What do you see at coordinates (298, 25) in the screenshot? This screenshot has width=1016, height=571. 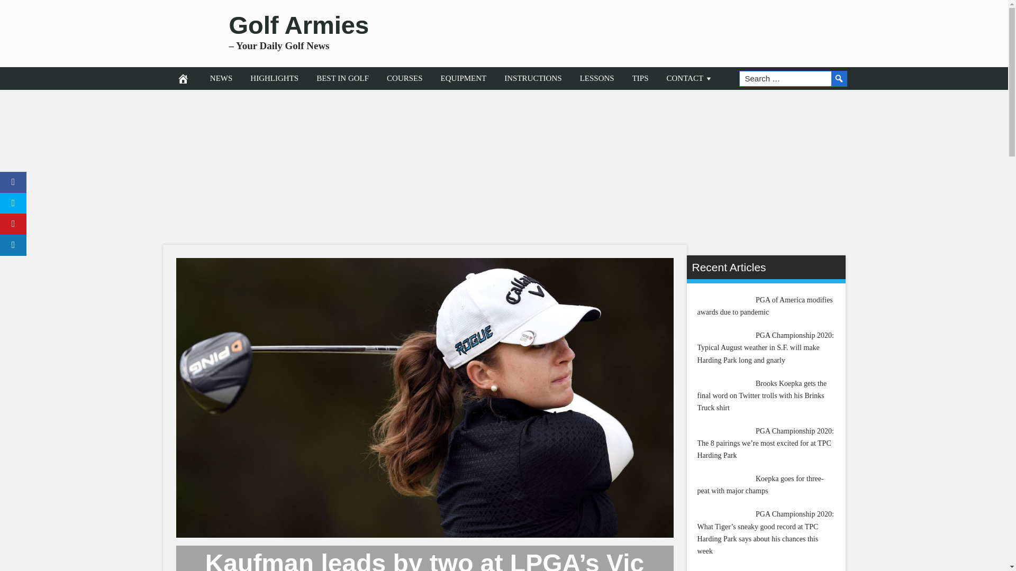 I see `Golf Armies` at bounding box center [298, 25].